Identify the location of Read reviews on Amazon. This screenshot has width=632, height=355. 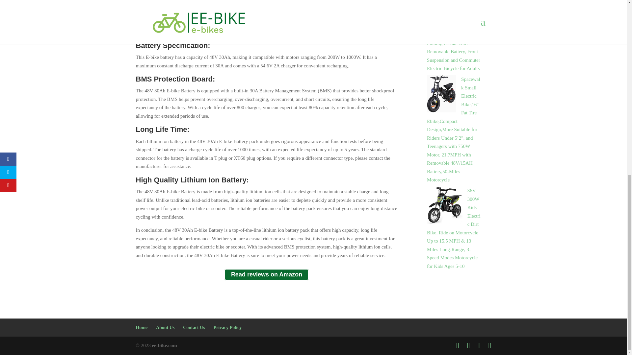
(267, 274).